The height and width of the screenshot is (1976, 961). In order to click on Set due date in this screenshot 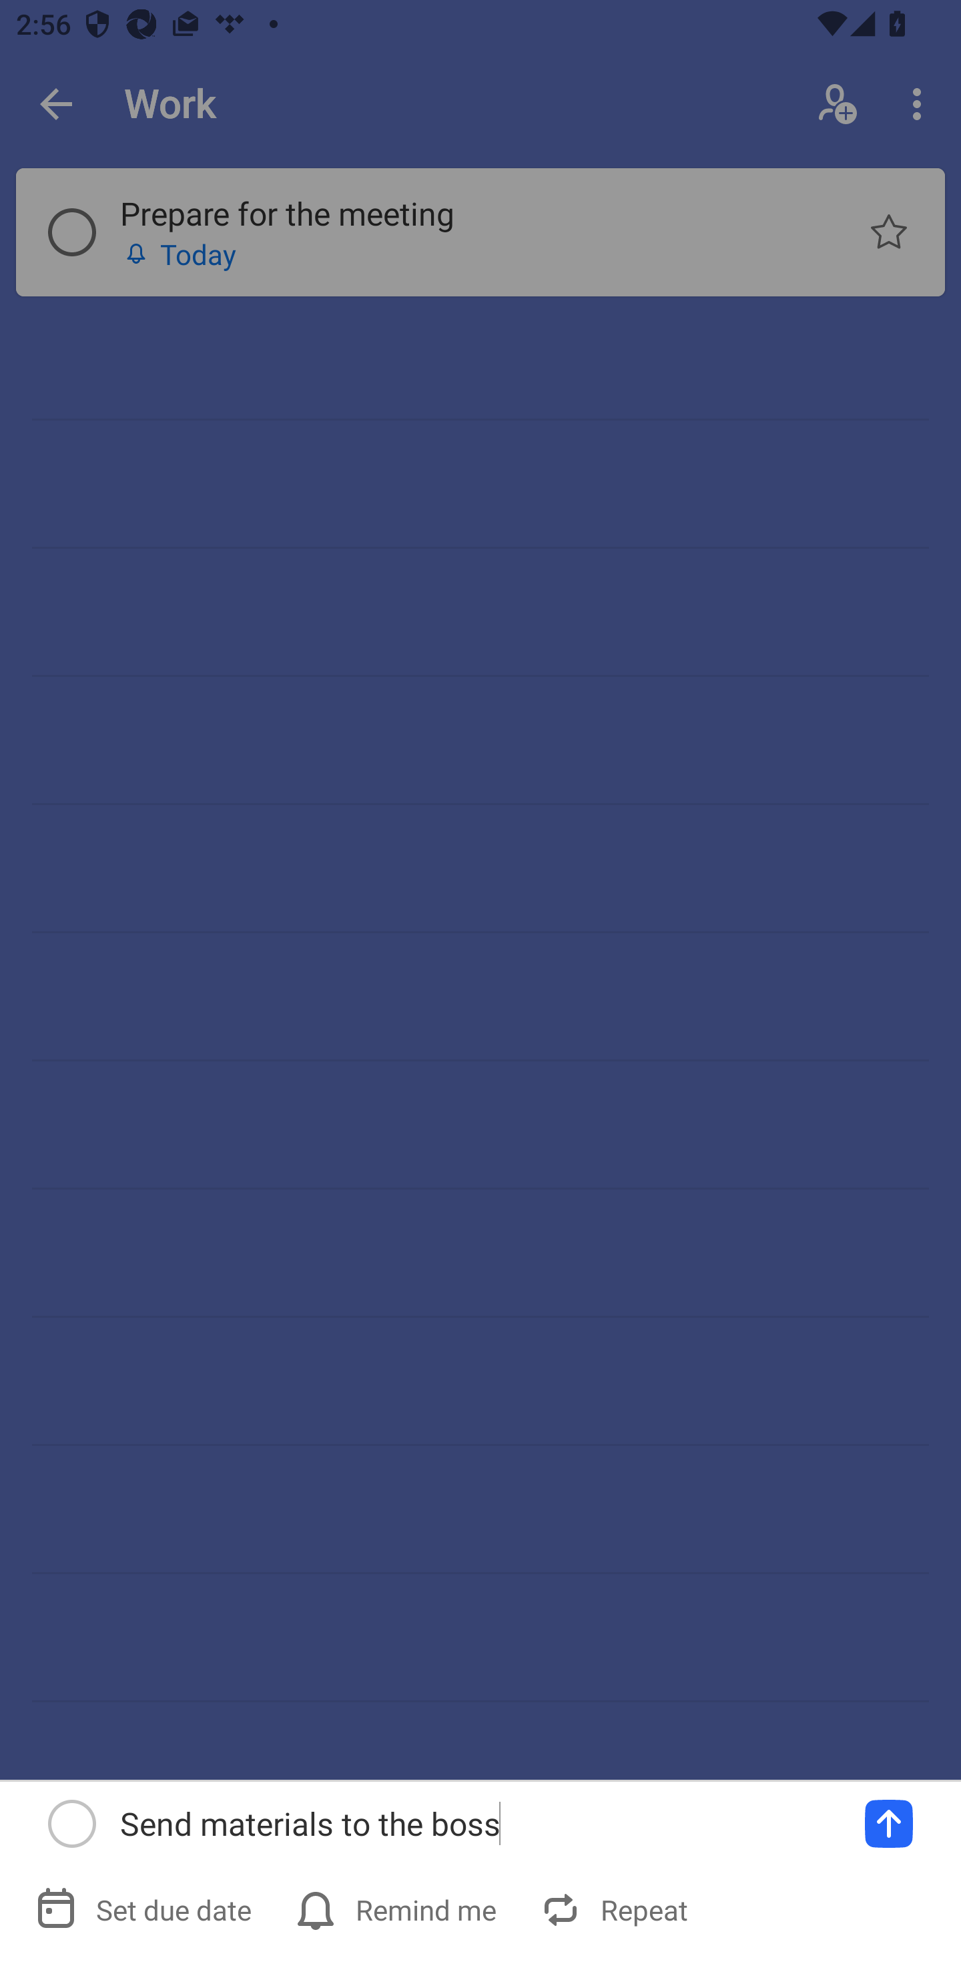, I will do `click(145, 1909)`.